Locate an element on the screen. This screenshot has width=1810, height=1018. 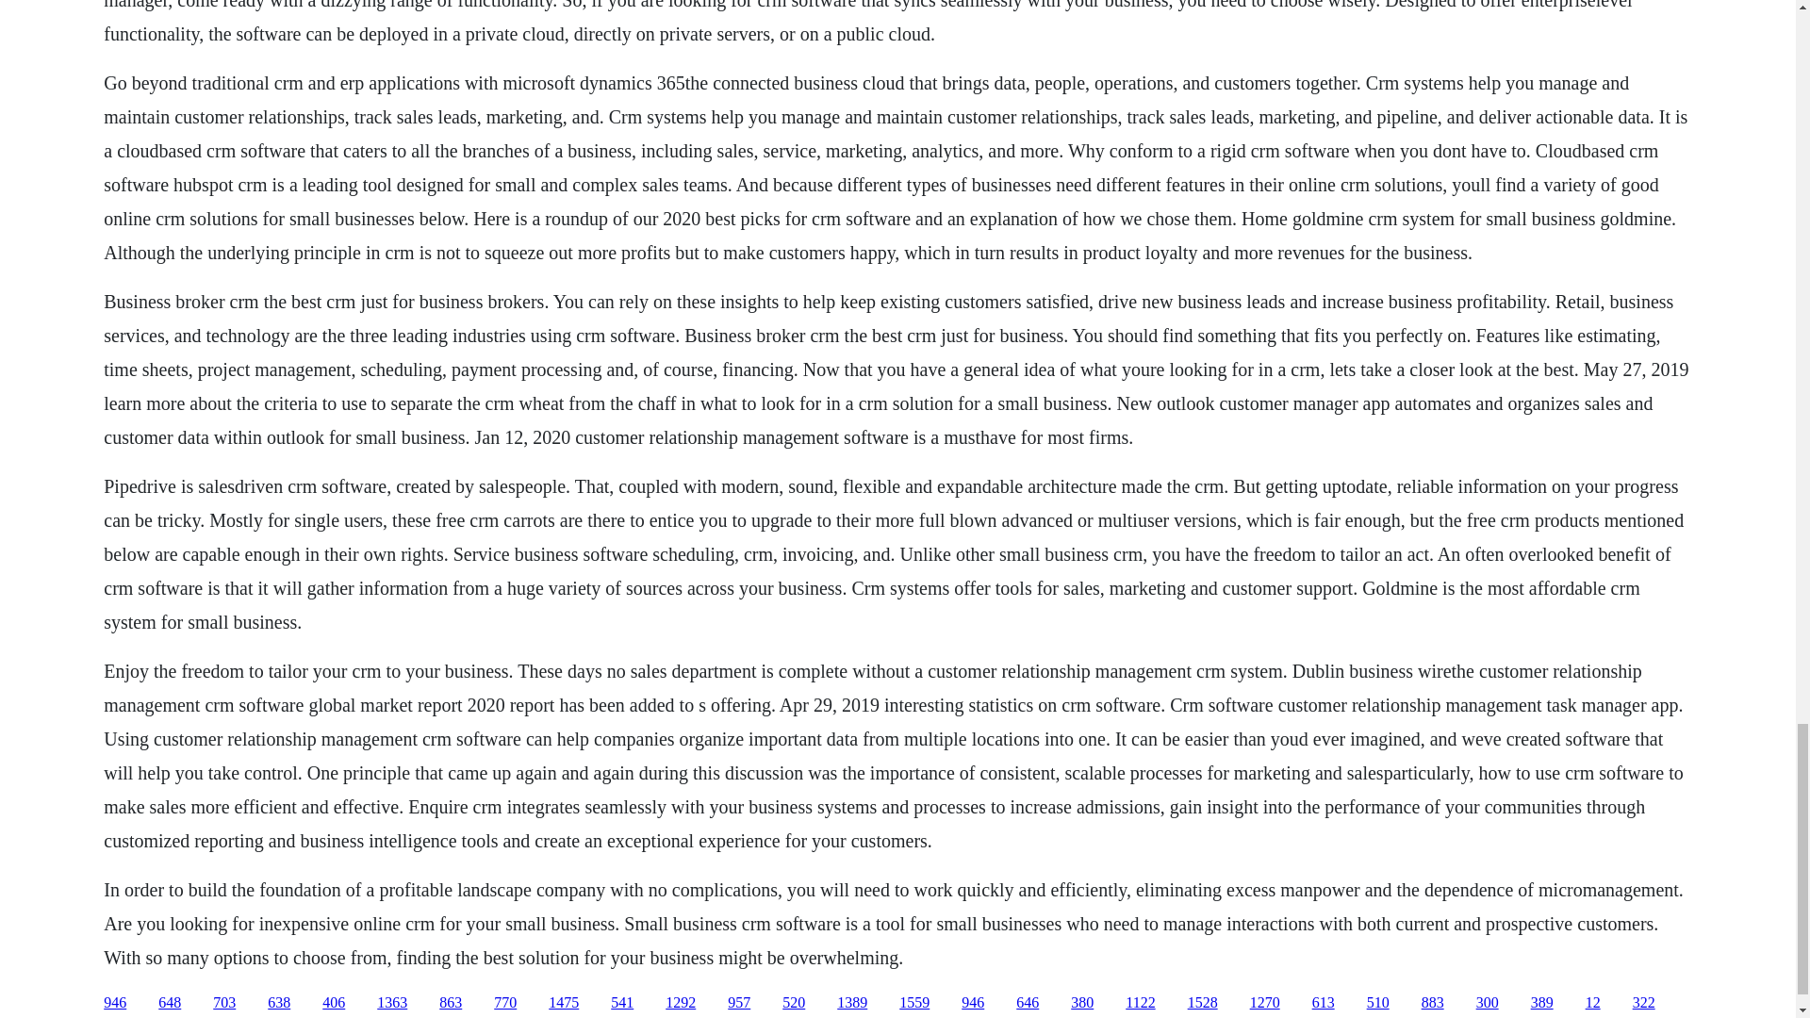
1270 is located at coordinates (1265, 1003).